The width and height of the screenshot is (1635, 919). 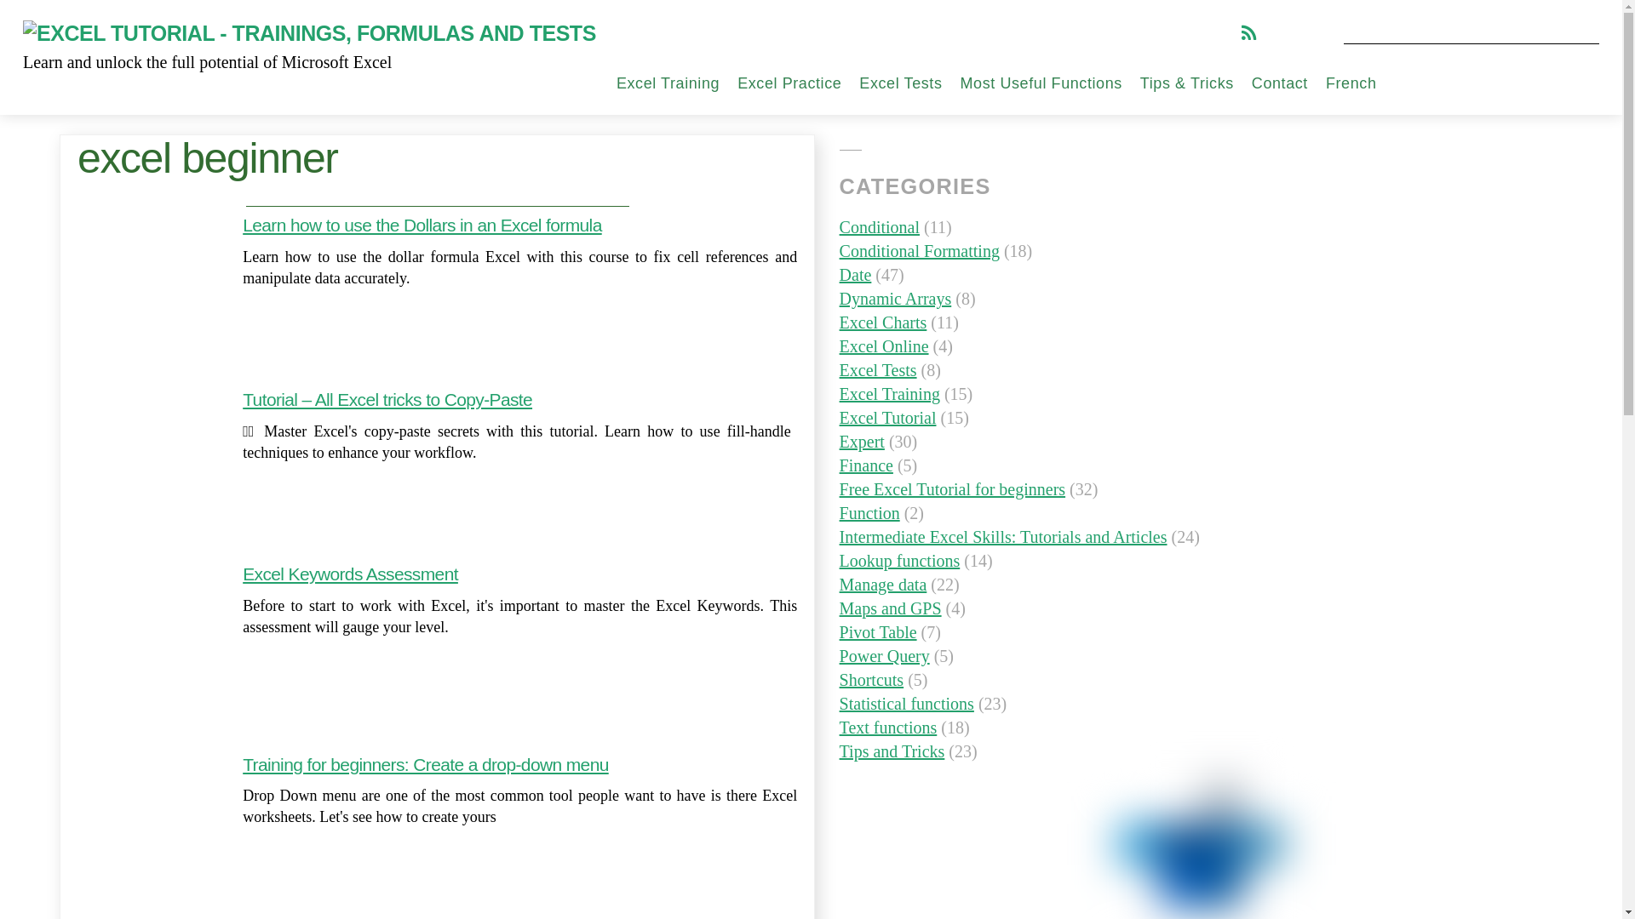 What do you see at coordinates (425, 764) in the screenshot?
I see `Training for beginners: Create a drop-down menu` at bounding box center [425, 764].